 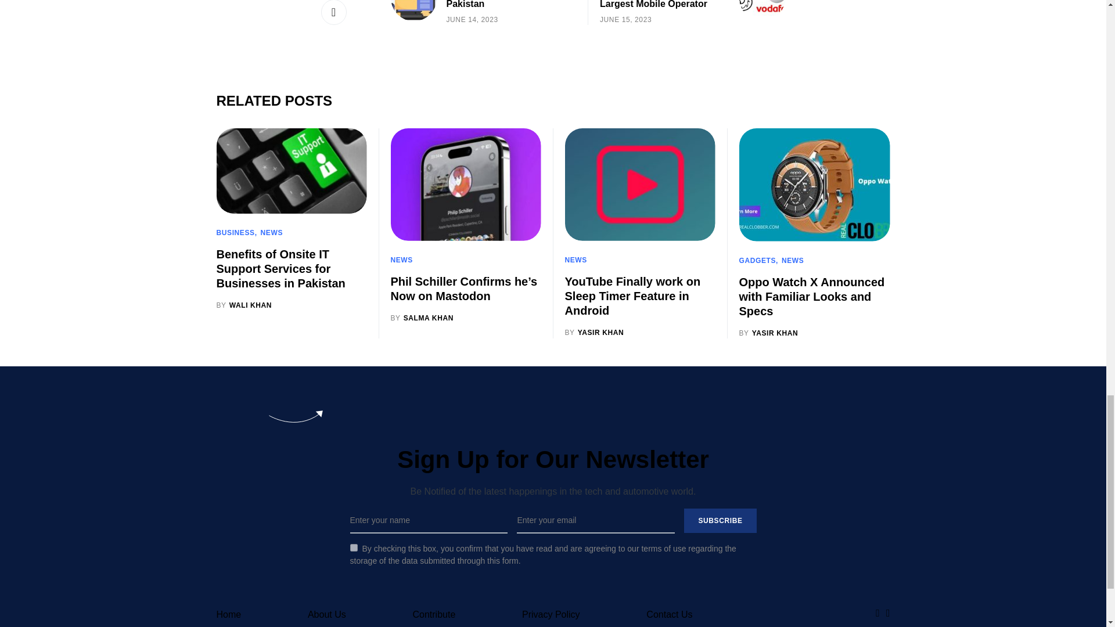 What do you see at coordinates (422, 318) in the screenshot?
I see `View all posts by Salma Khan` at bounding box center [422, 318].